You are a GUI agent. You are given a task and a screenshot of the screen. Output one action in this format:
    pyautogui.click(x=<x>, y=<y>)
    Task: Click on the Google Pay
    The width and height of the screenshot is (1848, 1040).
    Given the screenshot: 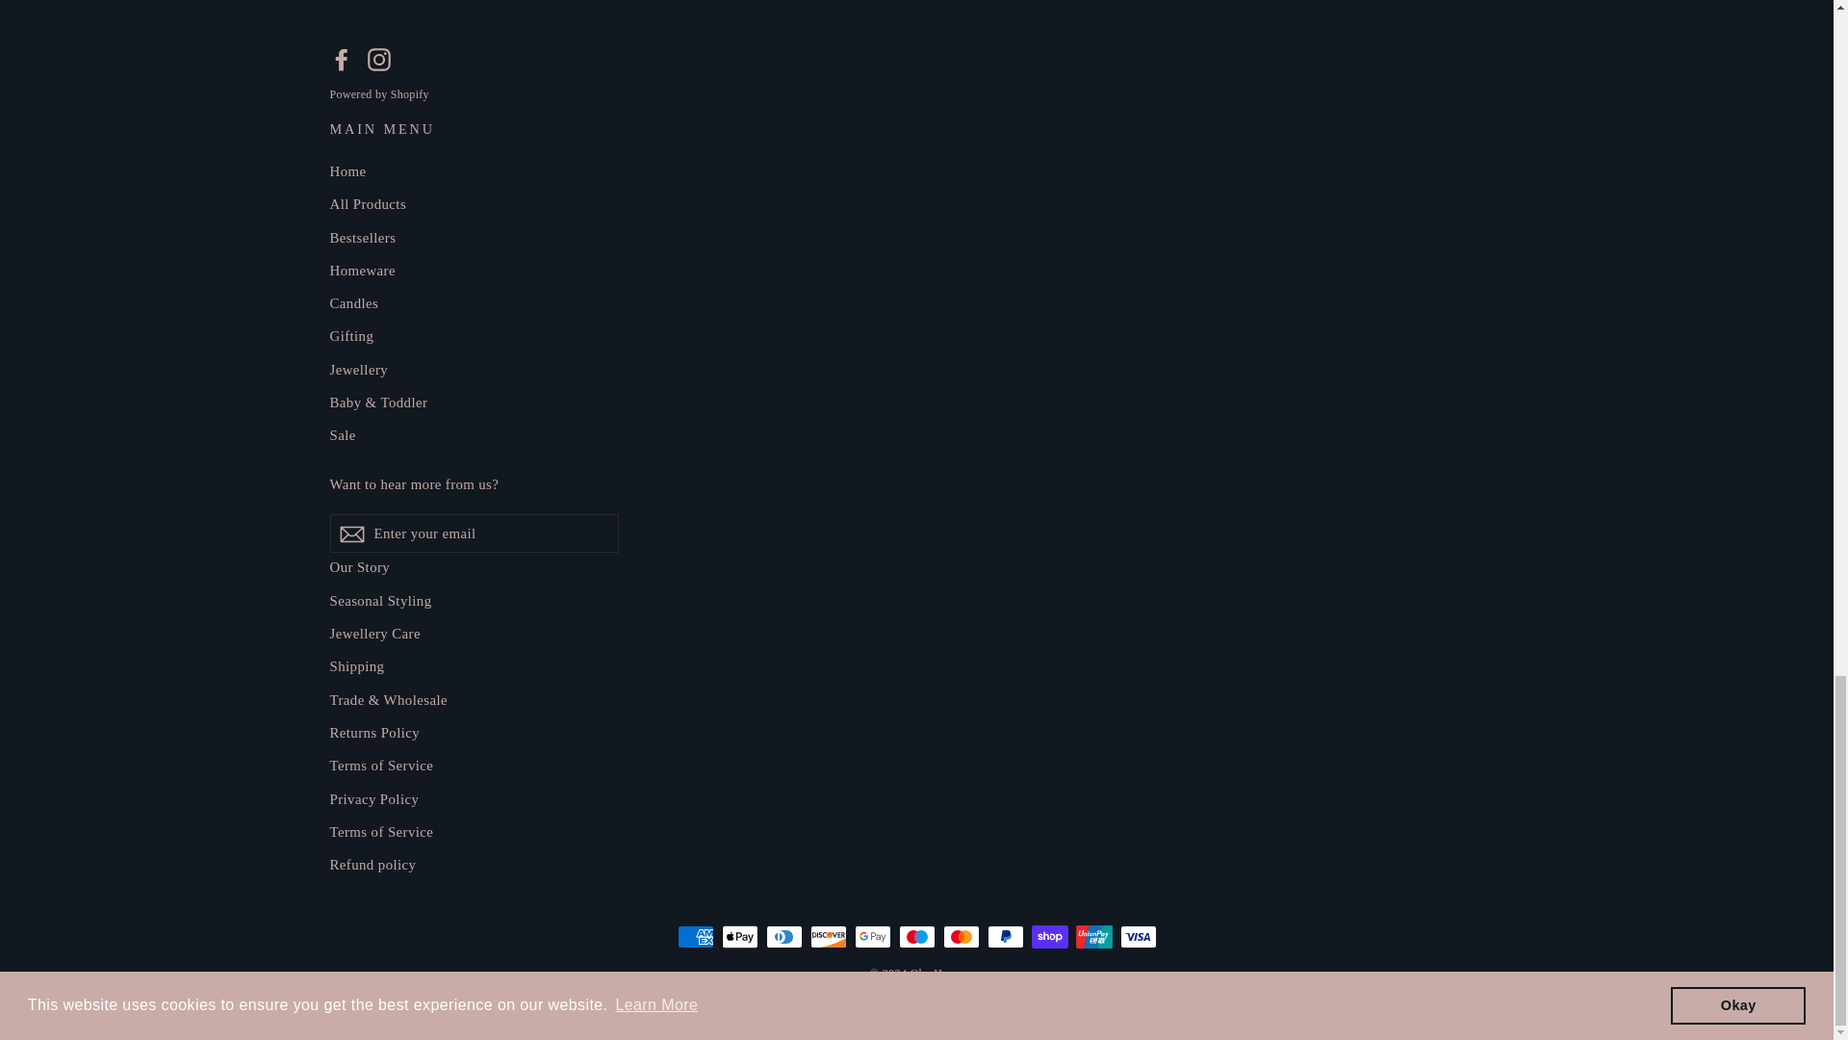 What is the action you would take?
    pyautogui.click(x=872, y=936)
    